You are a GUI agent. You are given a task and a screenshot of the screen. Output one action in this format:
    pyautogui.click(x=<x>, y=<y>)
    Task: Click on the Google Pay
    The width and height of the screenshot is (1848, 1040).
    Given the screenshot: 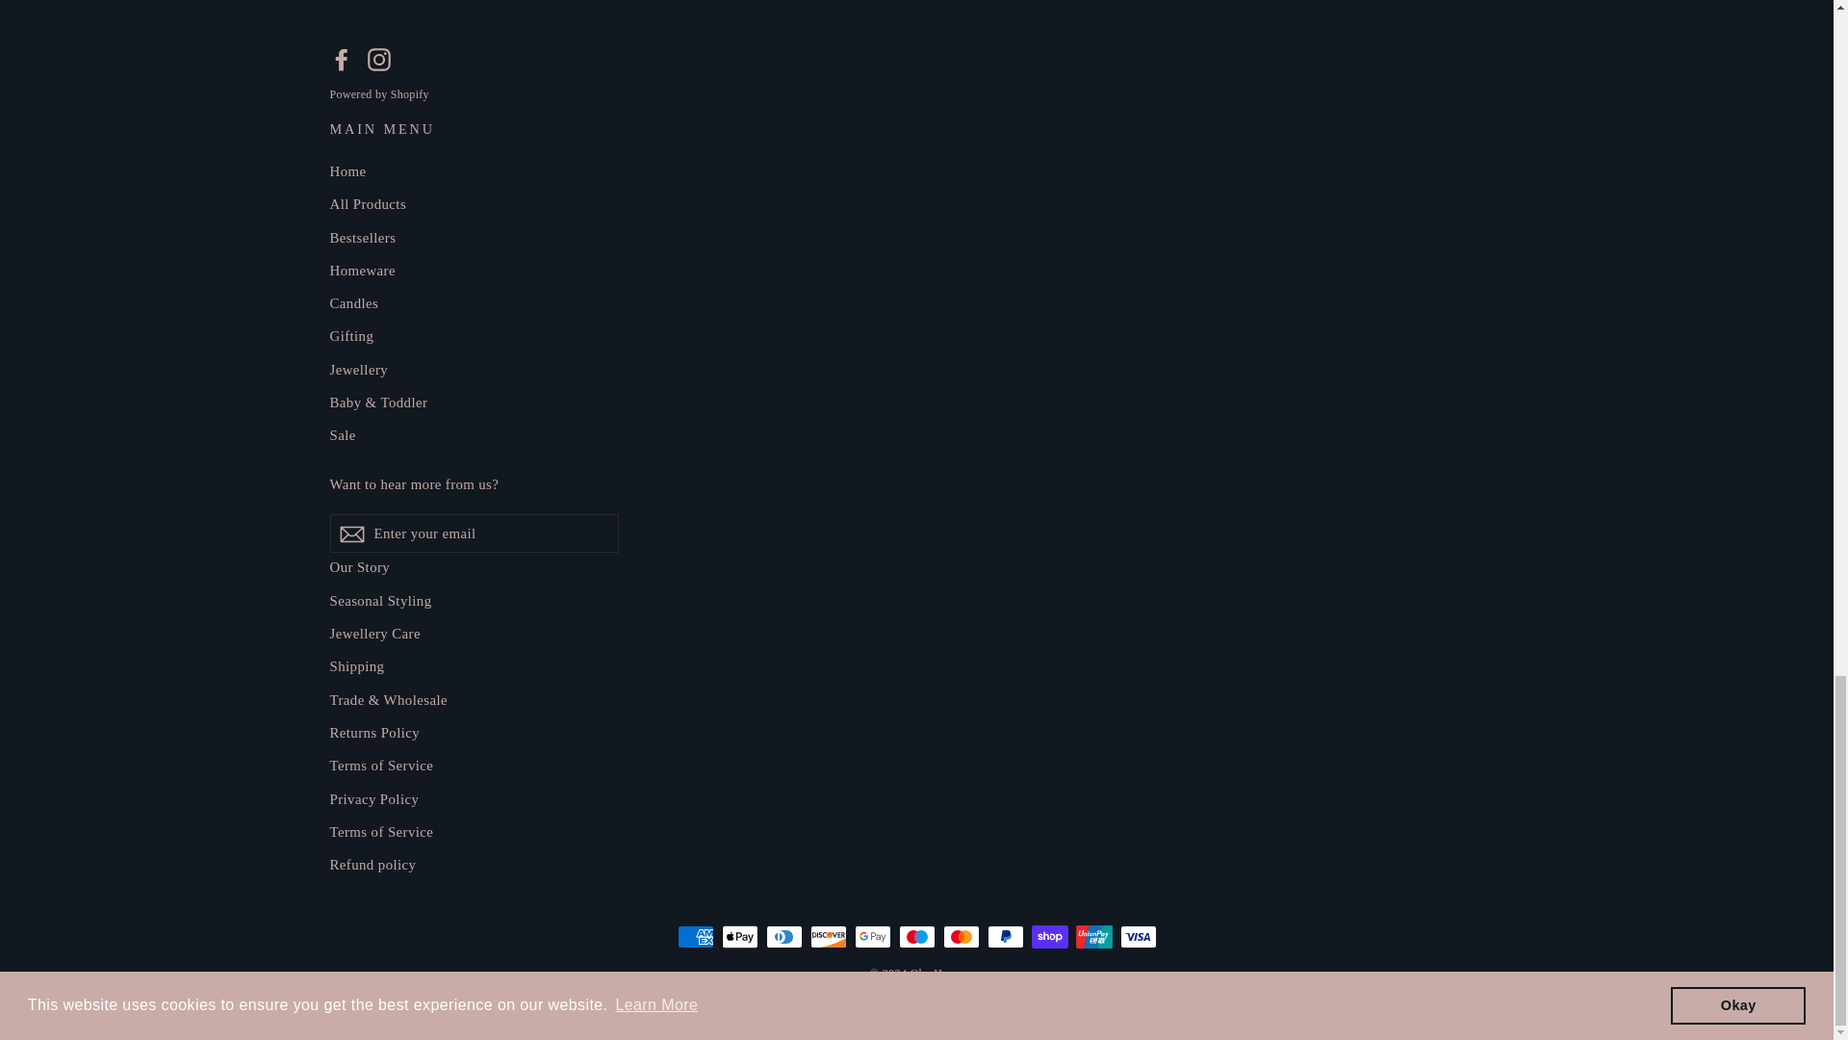 What is the action you would take?
    pyautogui.click(x=872, y=936)
    